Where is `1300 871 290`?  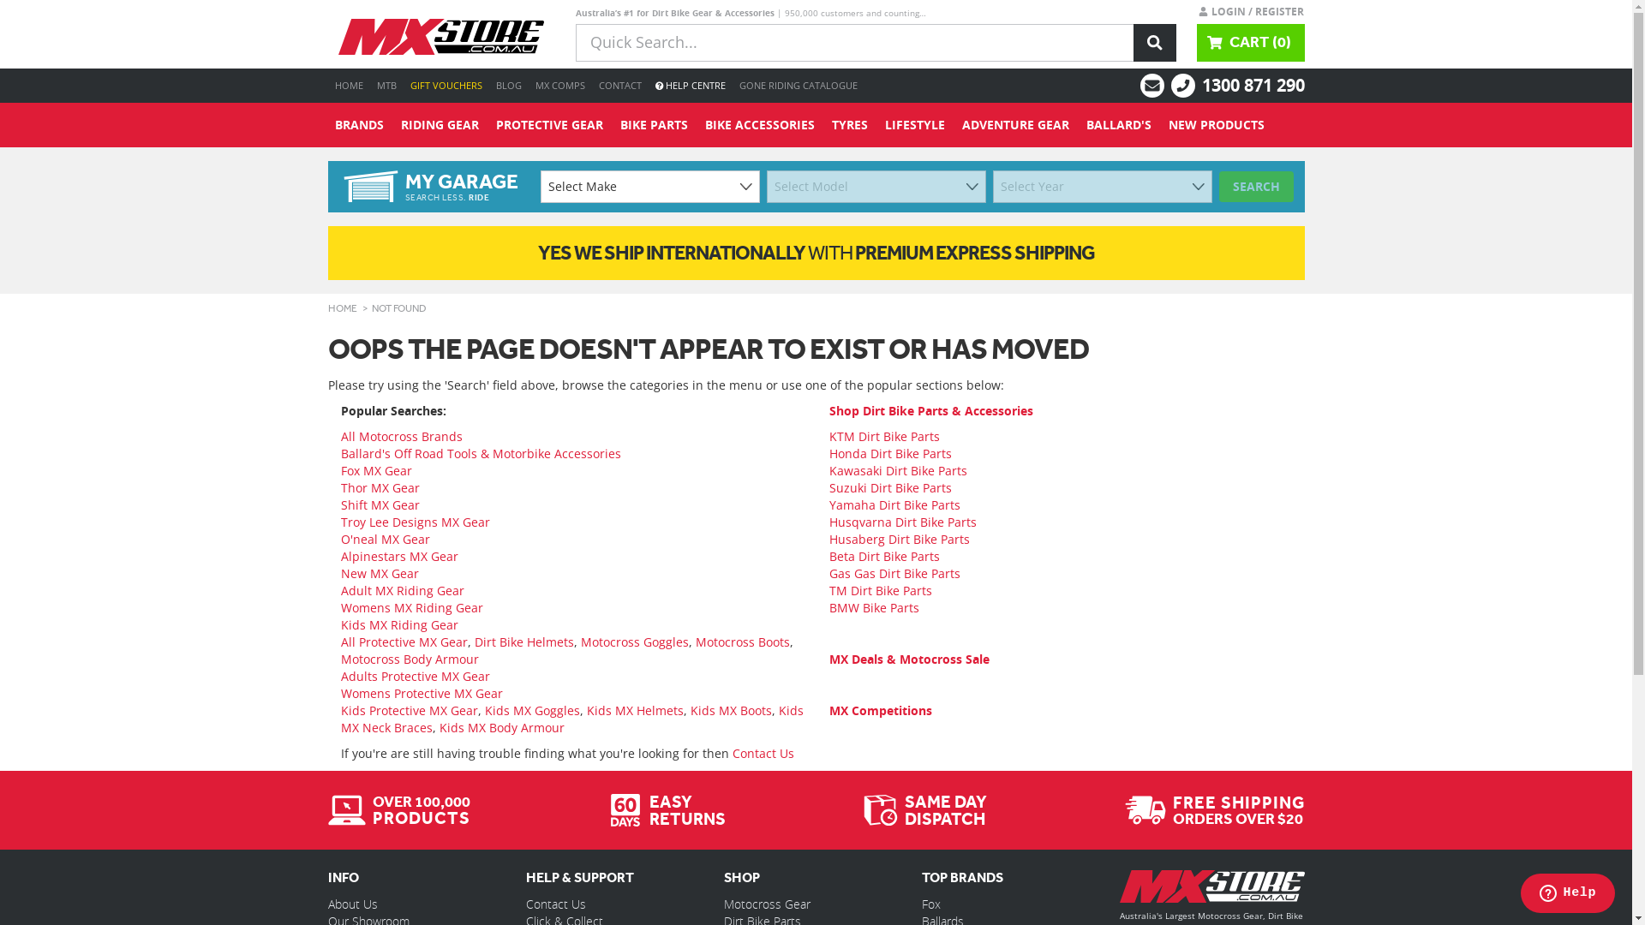 1300 871 290 is located at coordinates (1253, 86).